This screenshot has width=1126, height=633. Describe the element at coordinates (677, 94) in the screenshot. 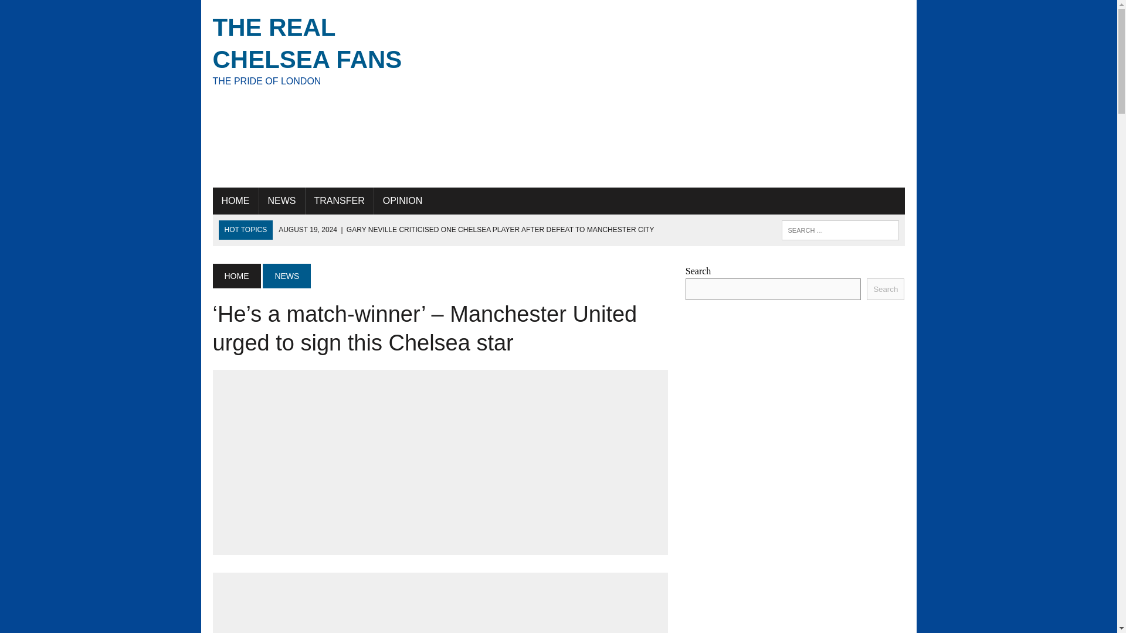

I see `Advertisement` at that location.